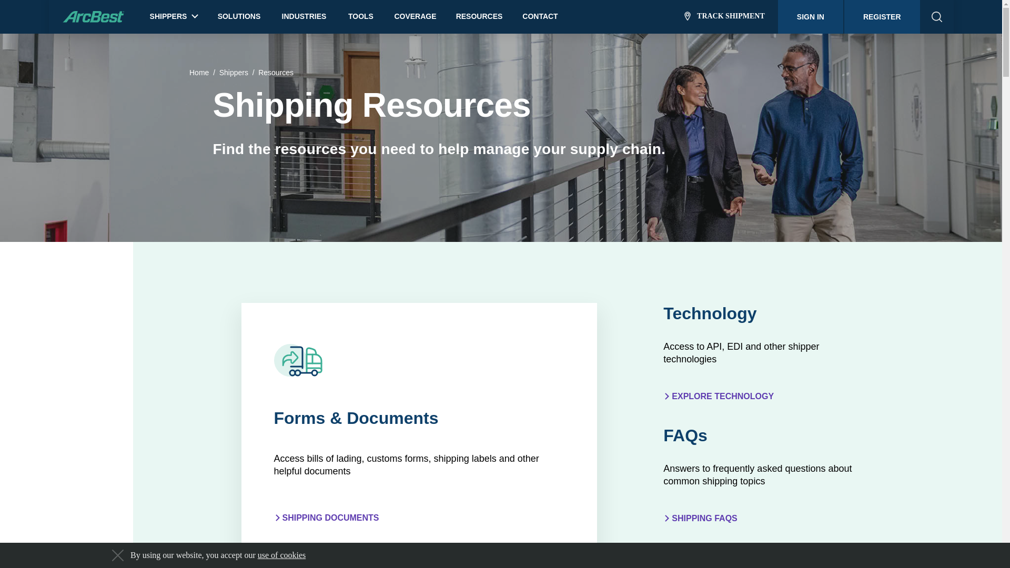 The height and width of the screenshot is (568, 1010). I want to click on RESOURCES, so click(480, 17).